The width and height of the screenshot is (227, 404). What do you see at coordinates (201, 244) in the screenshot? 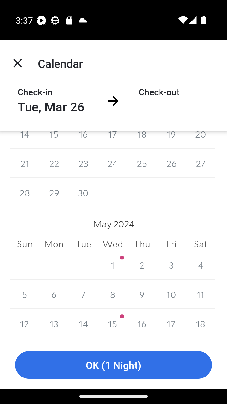
I see `Sat` at bounding box center [201, 244].